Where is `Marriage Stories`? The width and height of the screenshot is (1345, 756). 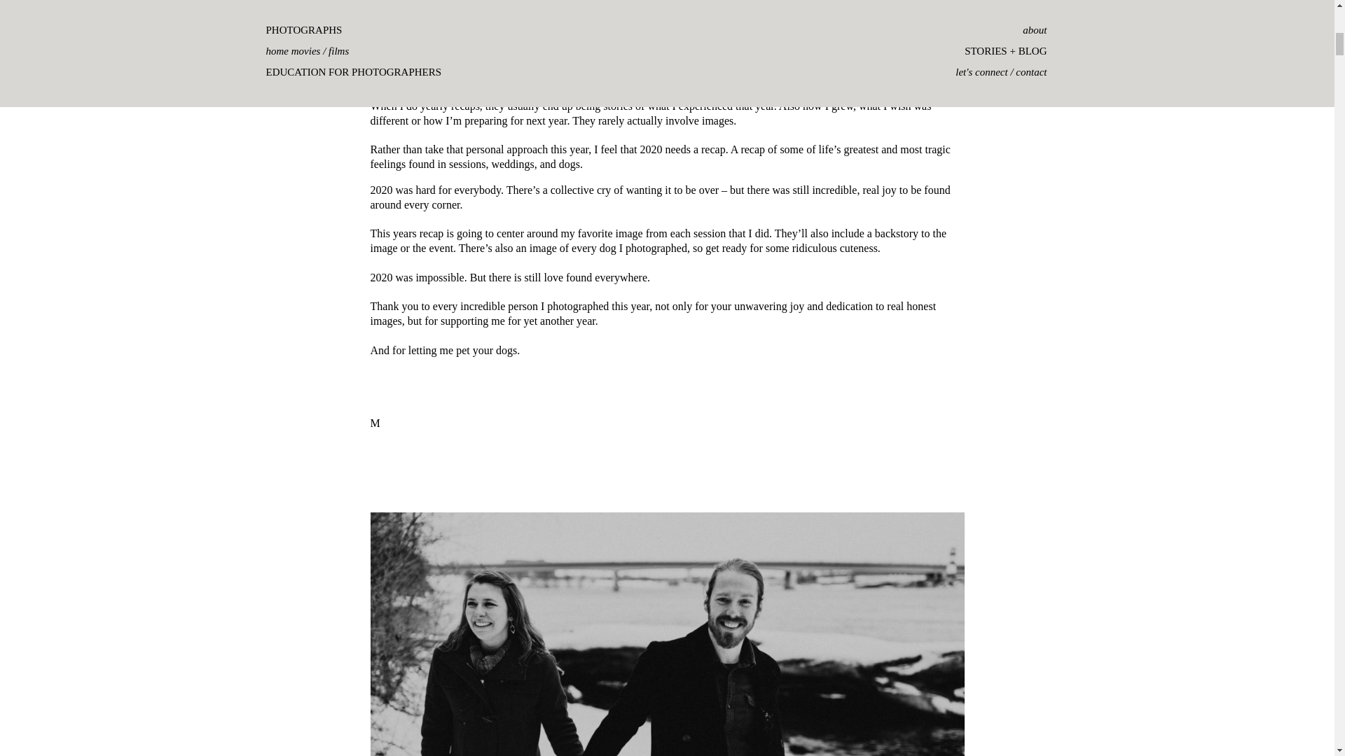
Marriage Stories is located at coordinates (520, 15).